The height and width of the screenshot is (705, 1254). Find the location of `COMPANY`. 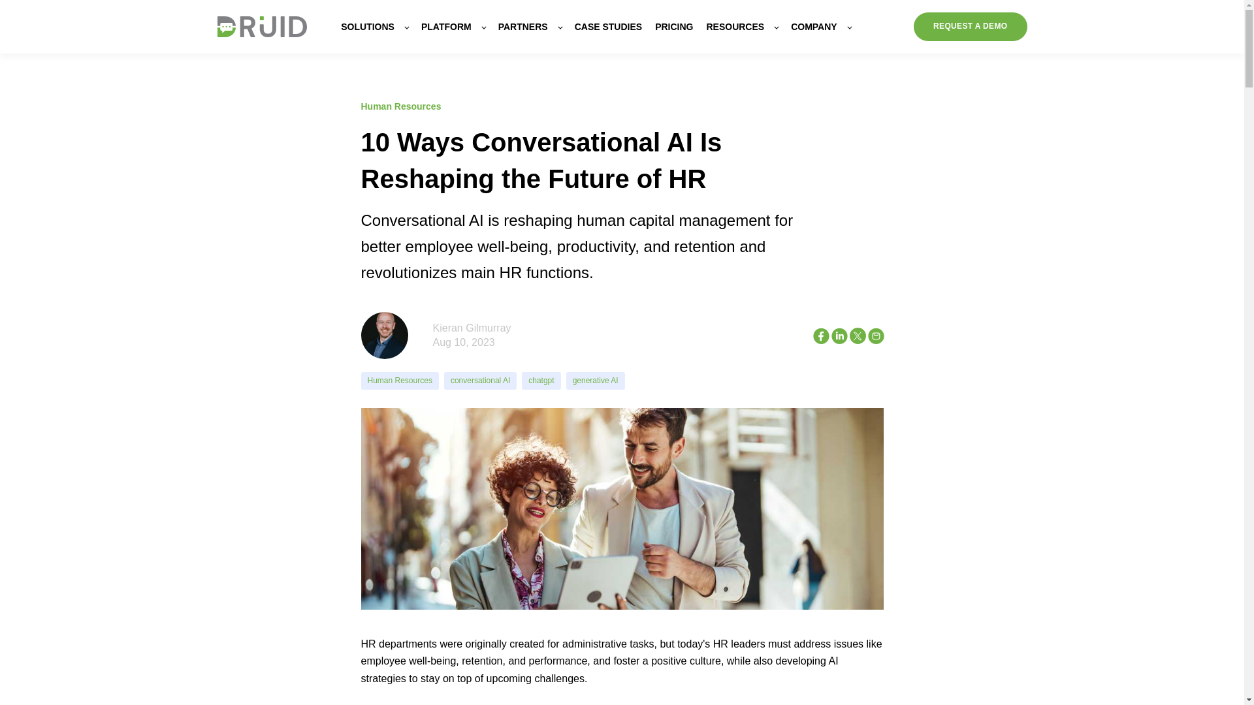

COMPANY is located at coordinates (821, 26).